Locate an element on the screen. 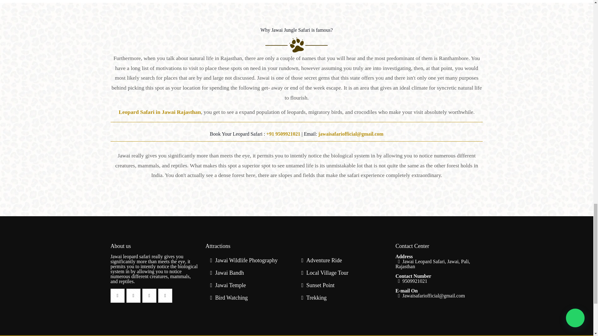 The height and width of the screenshot is (336, 598). Trekking is located at coordinates (316, 297).